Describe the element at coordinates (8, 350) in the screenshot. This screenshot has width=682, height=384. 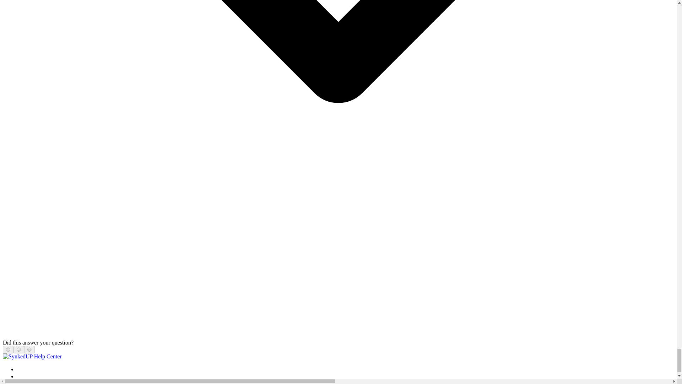
I see `Disappointed` at that location.